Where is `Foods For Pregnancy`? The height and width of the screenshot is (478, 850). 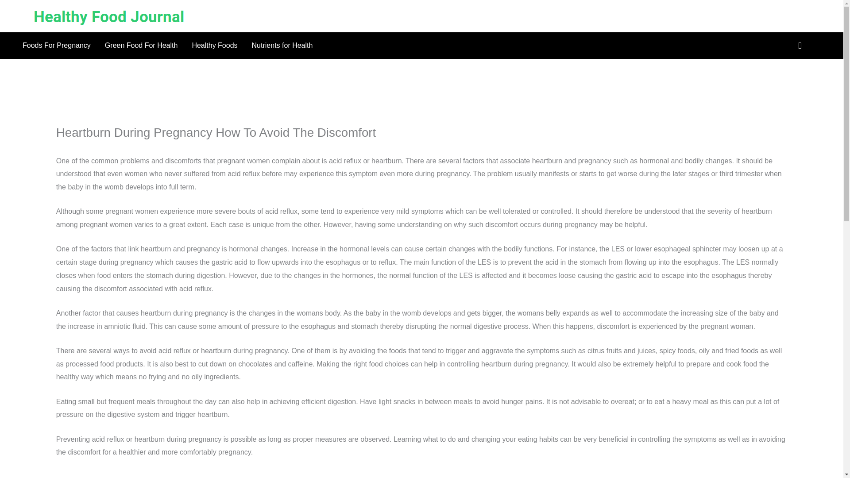 Foods For Pregnancy is located at coordinates (56, 45).